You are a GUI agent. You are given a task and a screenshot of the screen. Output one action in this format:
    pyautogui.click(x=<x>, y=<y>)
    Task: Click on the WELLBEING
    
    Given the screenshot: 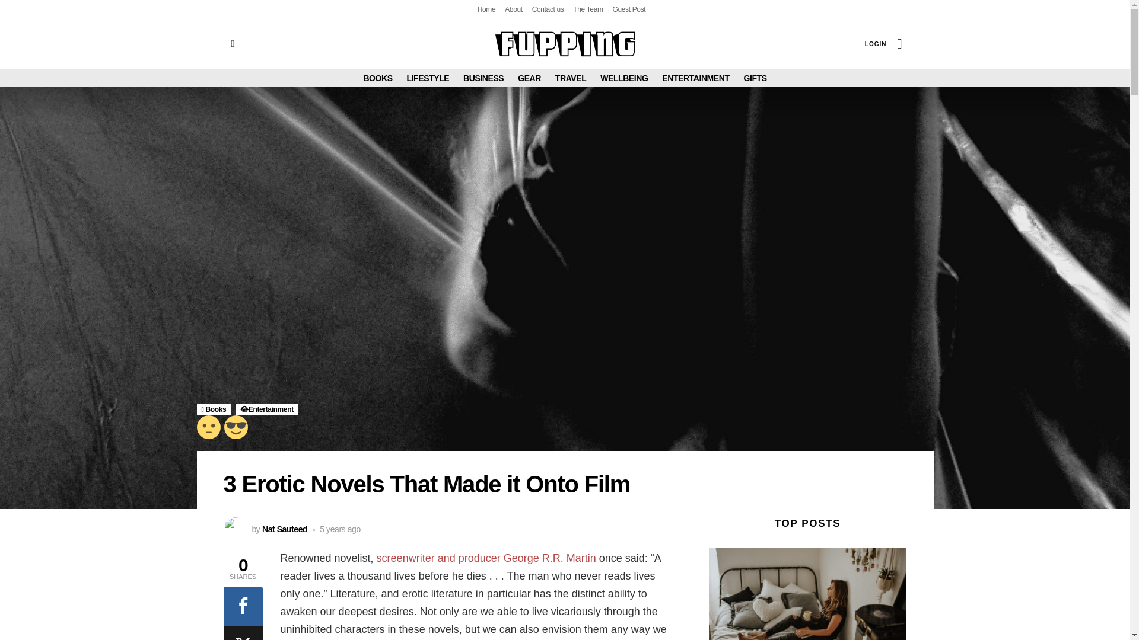 What is the action you would take?
    pyautogui.click(x=624, y=78)
    